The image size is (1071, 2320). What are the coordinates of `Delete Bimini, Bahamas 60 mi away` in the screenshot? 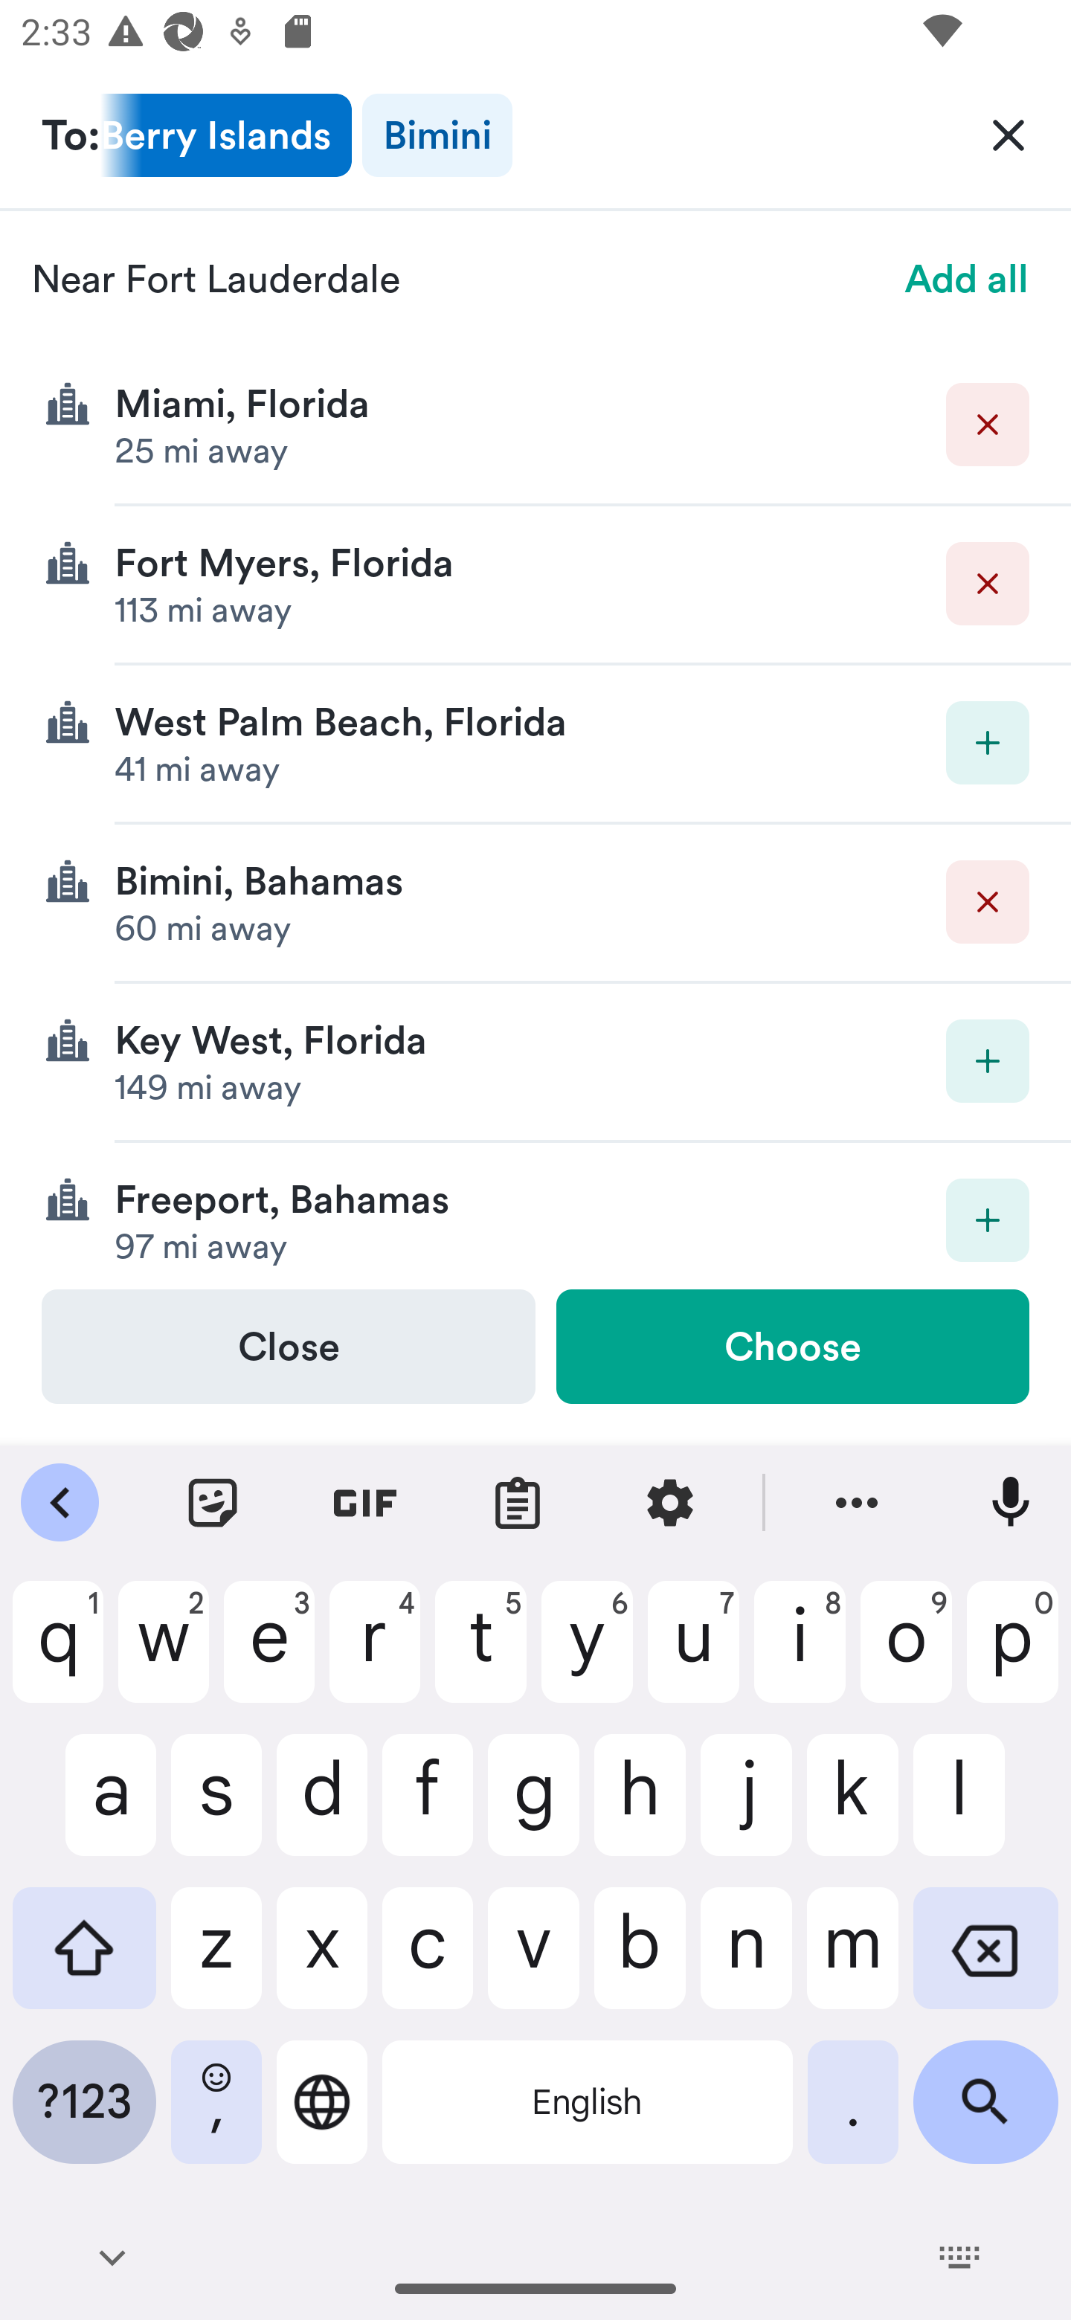 It's located at (535, 903).